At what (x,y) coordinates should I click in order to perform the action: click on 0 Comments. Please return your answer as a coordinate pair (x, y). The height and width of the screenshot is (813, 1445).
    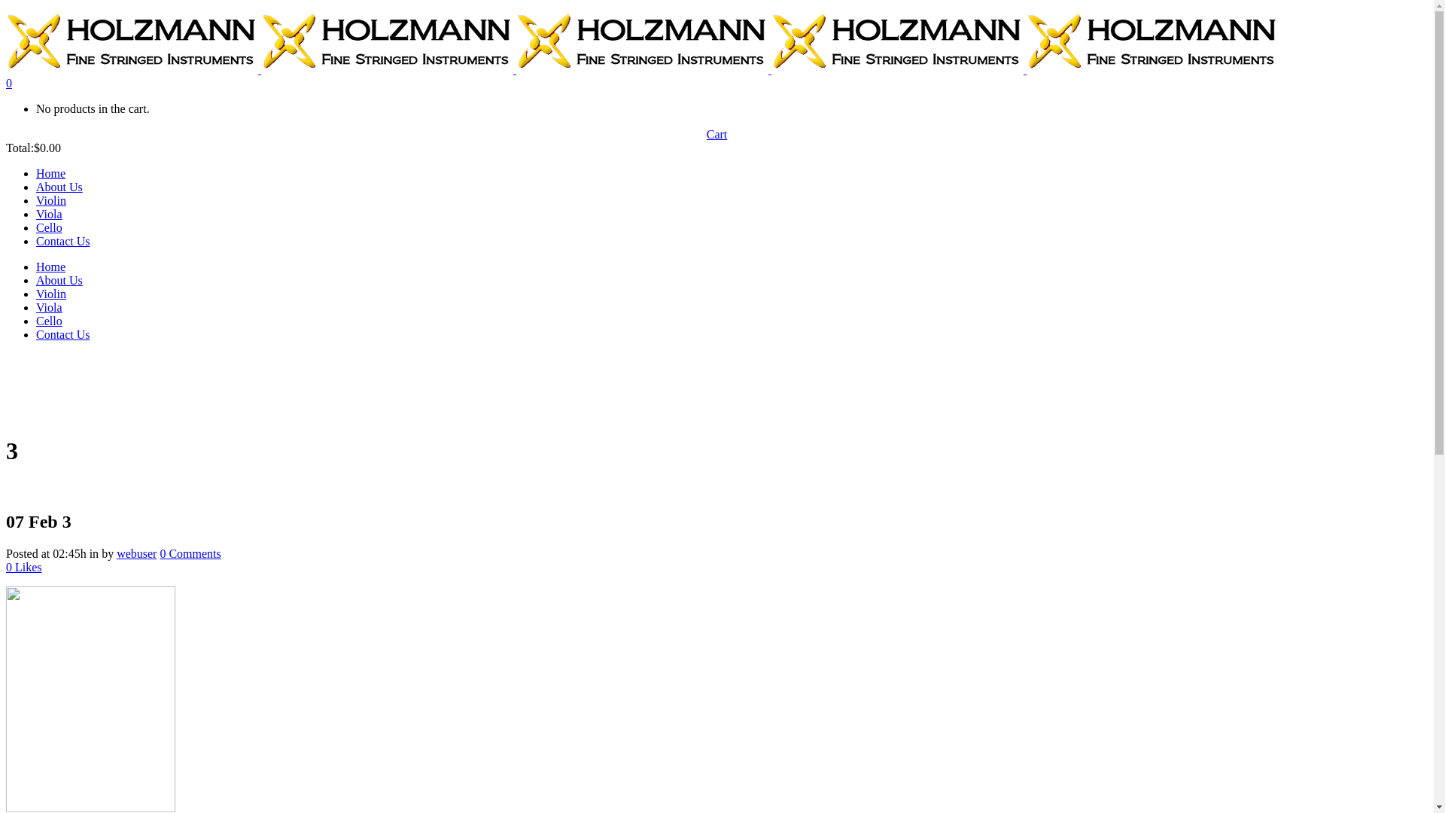
    Looking at the image, I should click on (190, 554).